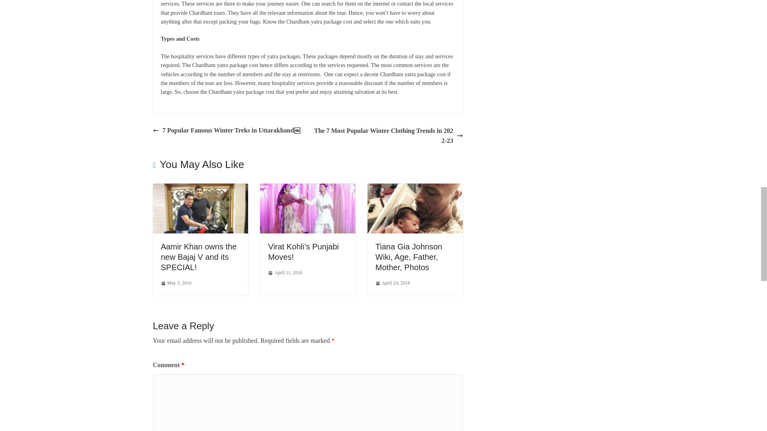 The image size is (767, 431). I want to click on The 7 Most Popular Winter Clothing Trends in 2022-23, so click(387, 136).